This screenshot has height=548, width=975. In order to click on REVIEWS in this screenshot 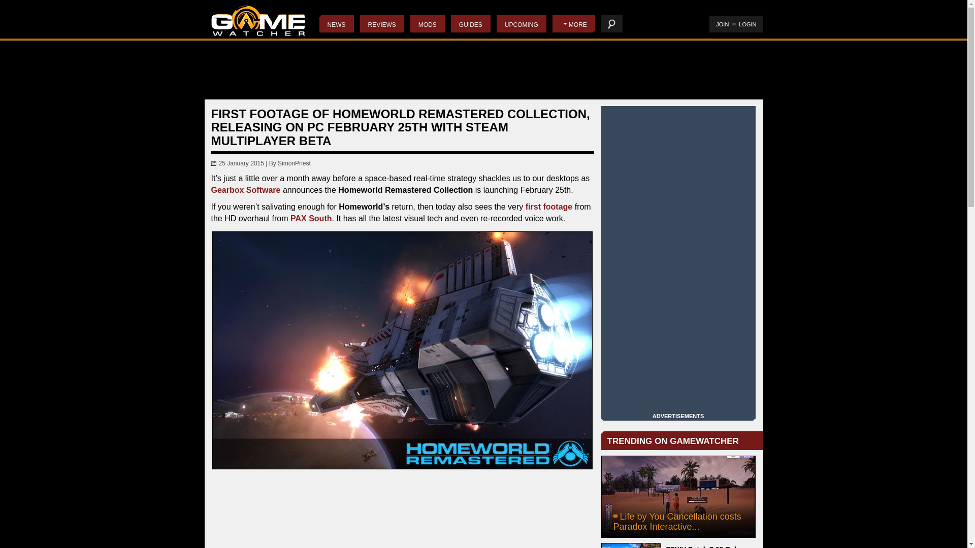, I will do `click(381, 23)`.